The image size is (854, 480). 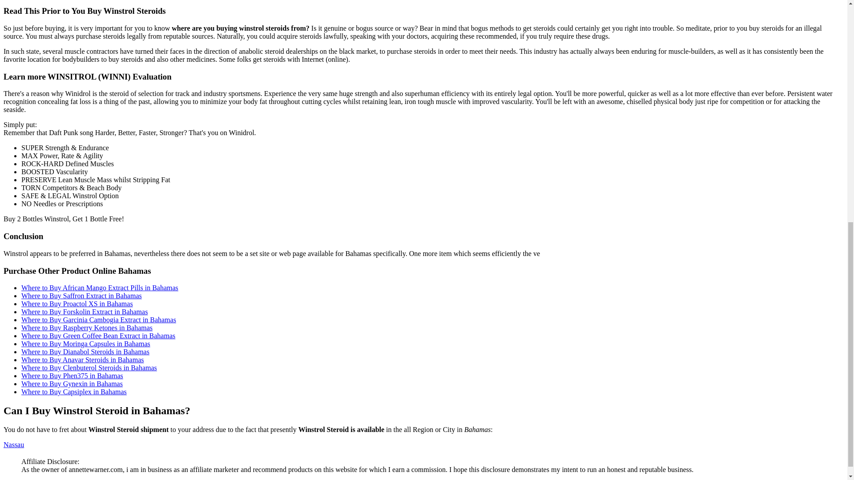 I want to click on Where to Buy Capsiplex in Bahamas, so click(x=74, y=391).